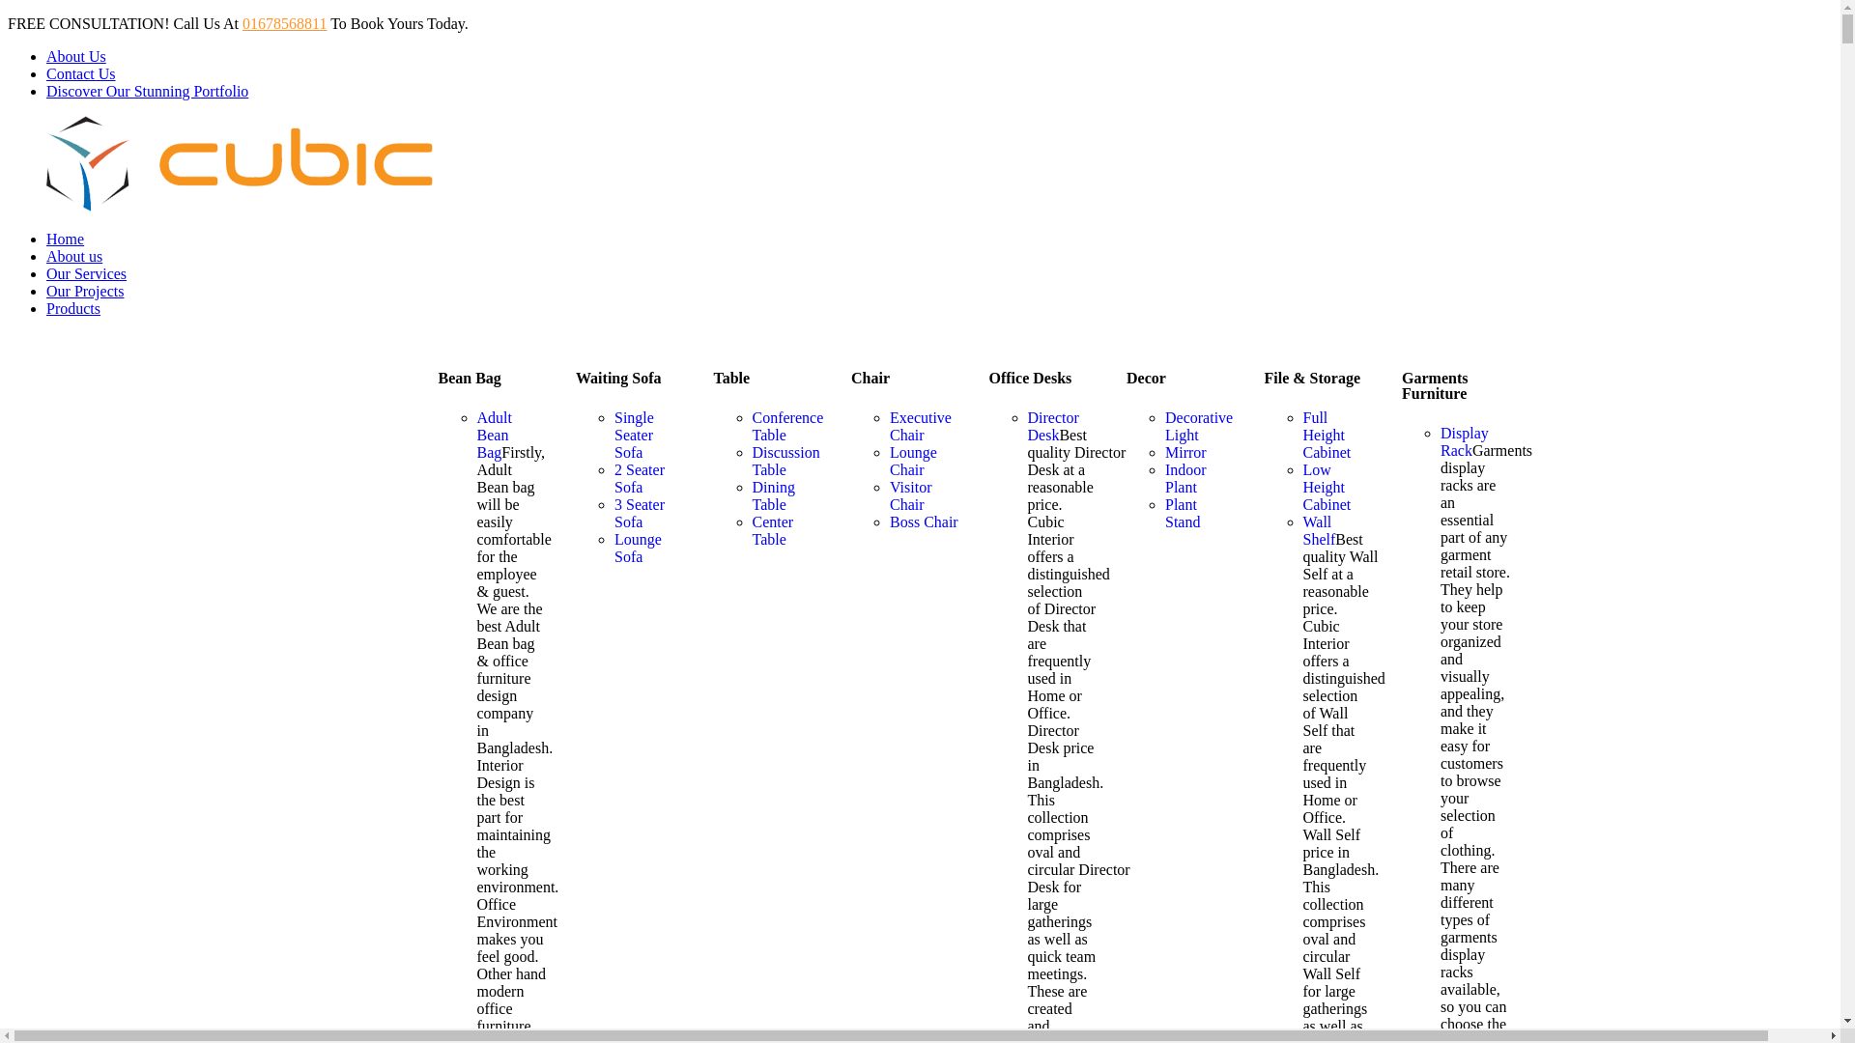 The image size is (1855, 1043). Describe the element at coordinates (1053, 427) in the screenshot. I see `Director Desk` at that location.